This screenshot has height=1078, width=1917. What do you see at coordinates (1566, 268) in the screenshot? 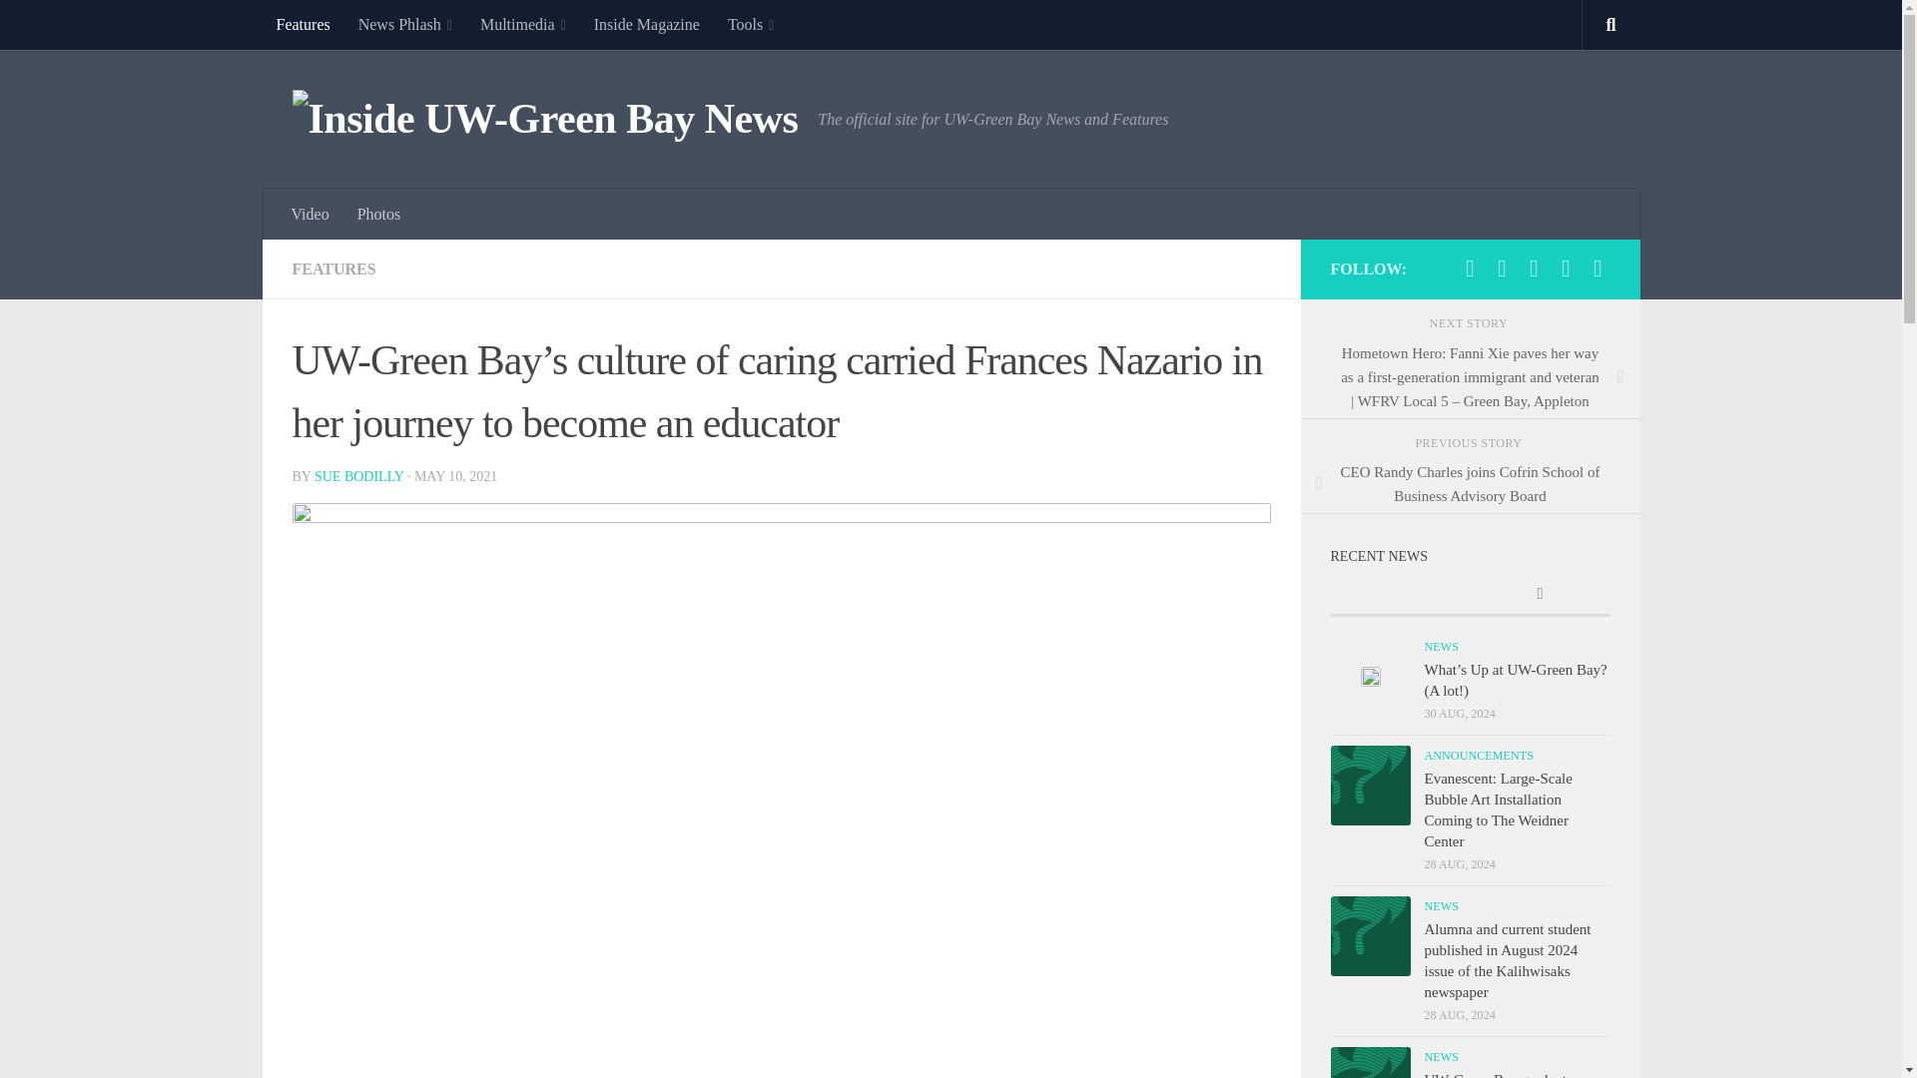
I see `YouTube` at bounding box center [1566, 268].